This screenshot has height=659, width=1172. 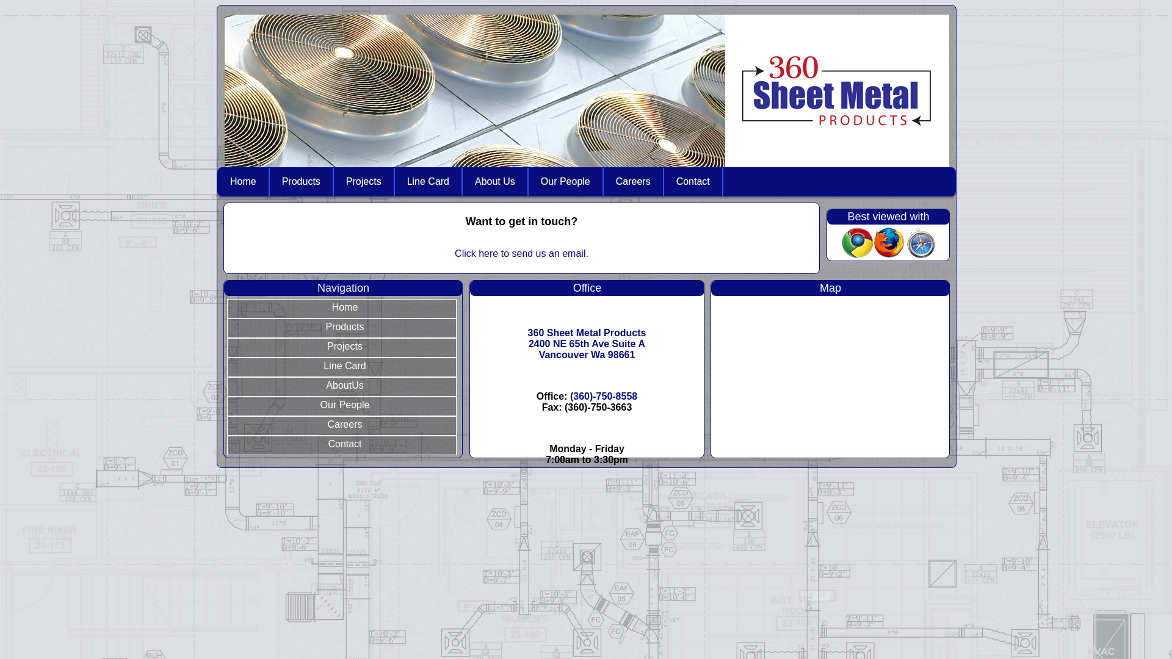 What do you see at coordinates (244, 182) in the screenshot?
I see `Home` at bounding box center [244, 182].